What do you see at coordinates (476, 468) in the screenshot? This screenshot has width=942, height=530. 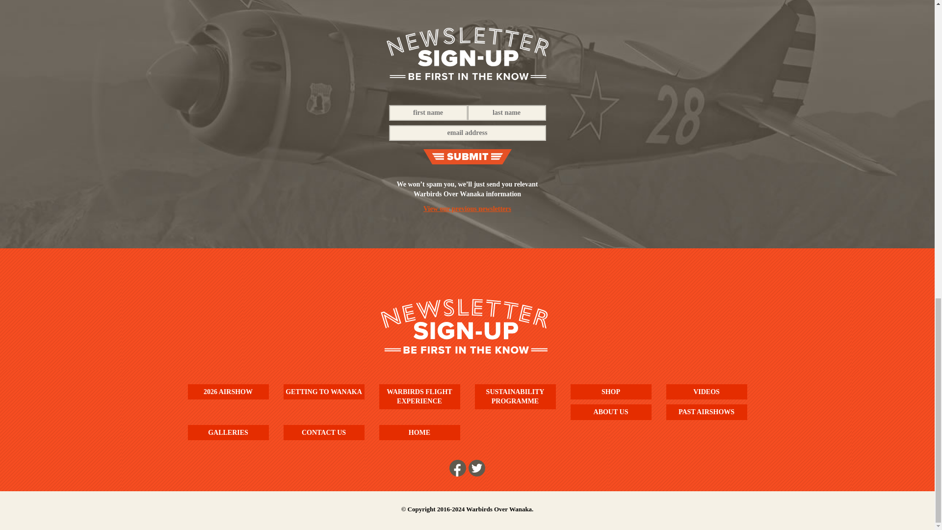 I see `Follow us on Twitter` at bounding box center [476, 468].